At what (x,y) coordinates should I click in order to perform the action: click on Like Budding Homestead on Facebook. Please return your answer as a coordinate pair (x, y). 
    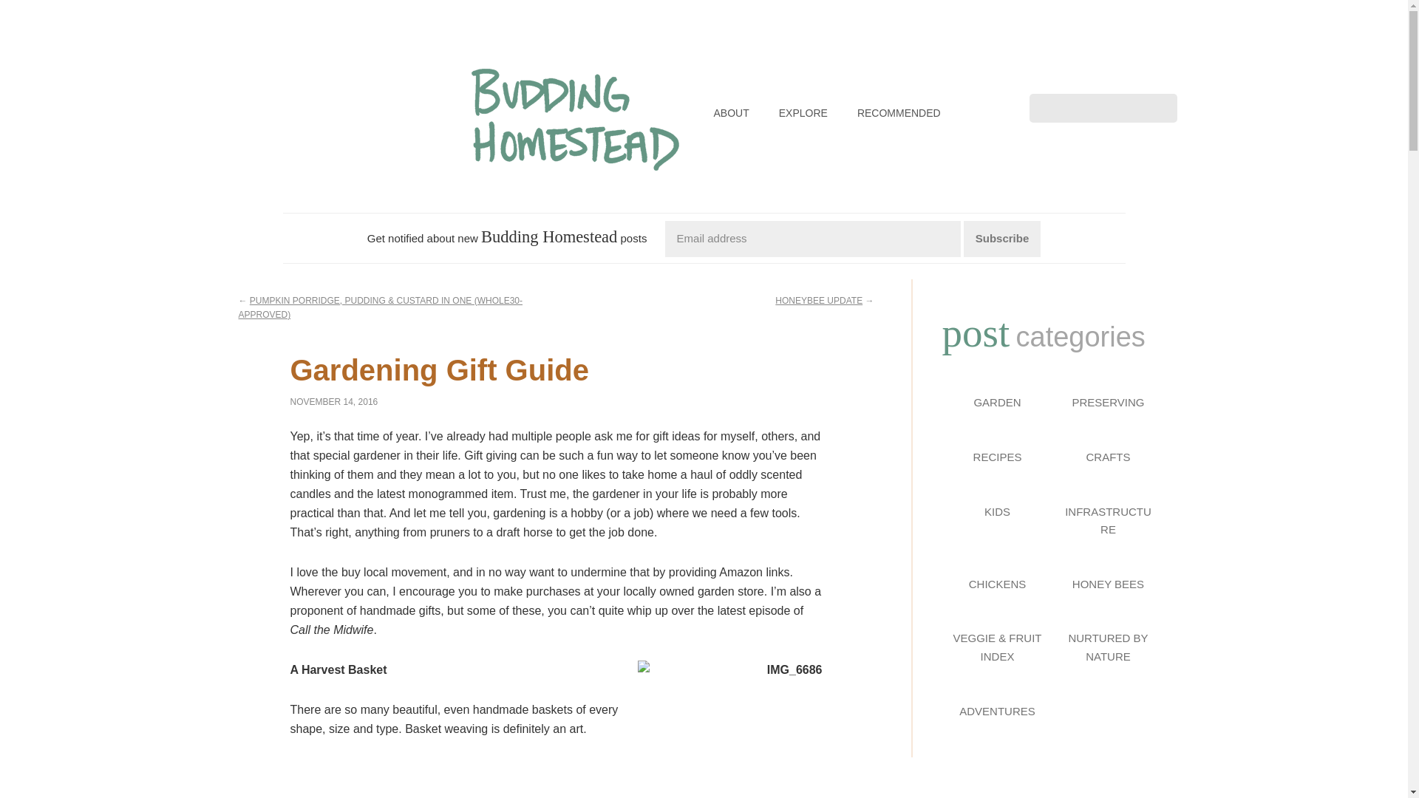
    Looking at the image, I should click on (1052, 75).